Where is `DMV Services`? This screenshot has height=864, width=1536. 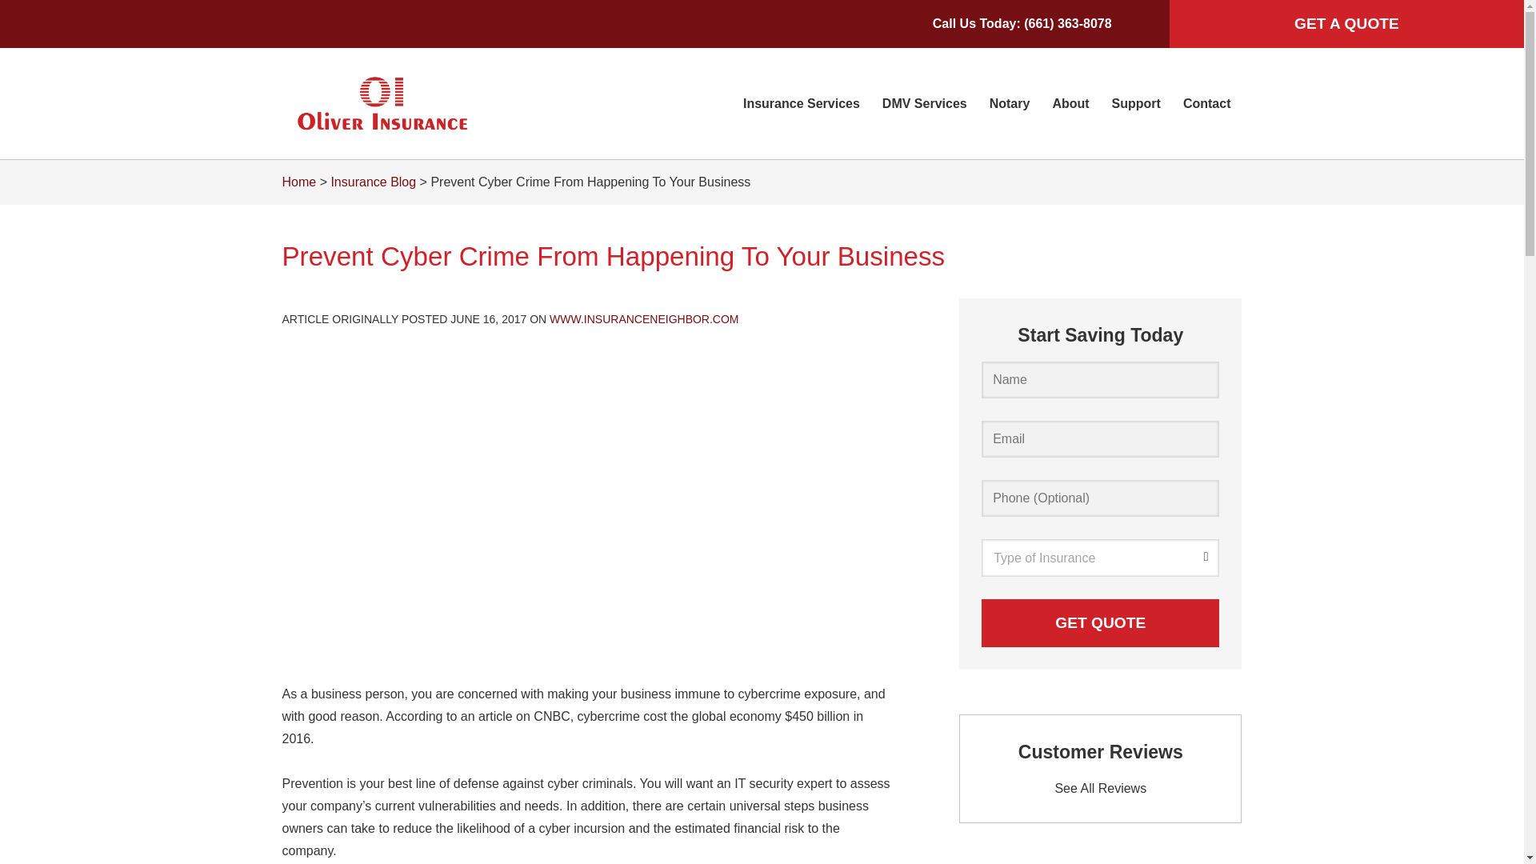
DMV Services is located at coordinates (925, 103).